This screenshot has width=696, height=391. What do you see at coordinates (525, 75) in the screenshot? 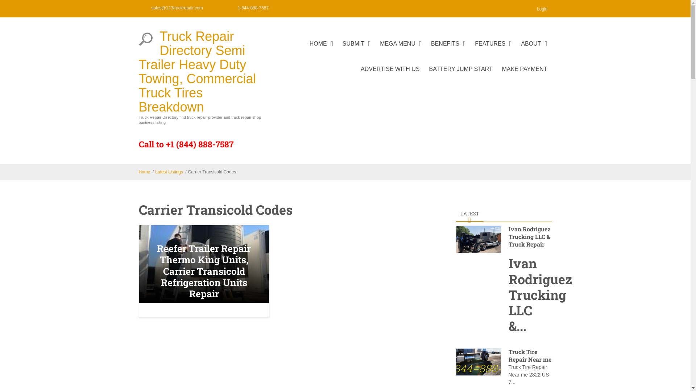
I see `MAKE PAYMENT` at bounding box center [525, 75].